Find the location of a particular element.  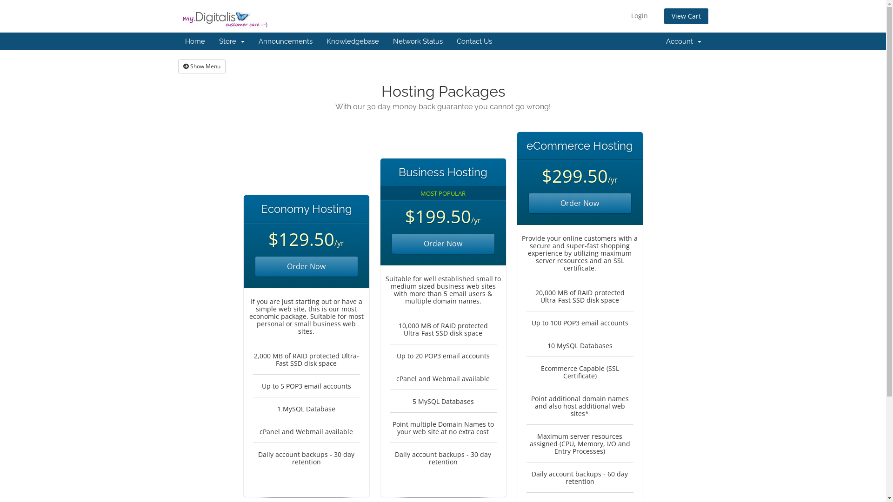

Order Now is located at coordinates (443, 244).